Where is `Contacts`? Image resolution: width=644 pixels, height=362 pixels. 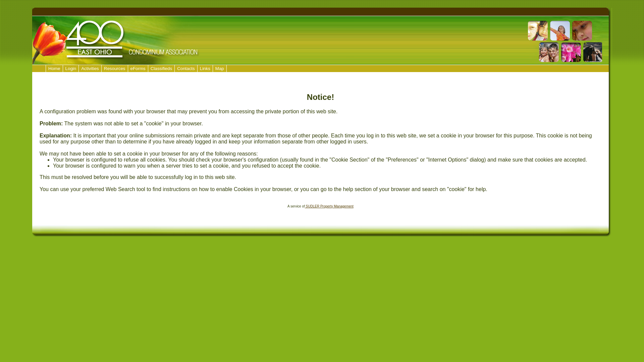 Contacts is located at coordinates (186, 68).